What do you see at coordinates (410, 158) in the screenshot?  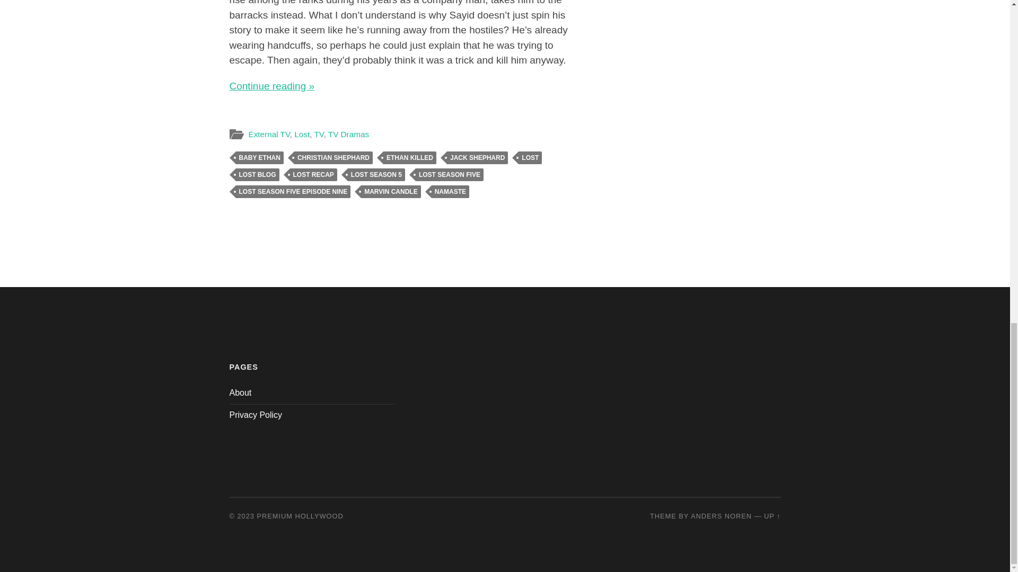 I see `ETHAN KILLED` at bounding box center [410, 158].